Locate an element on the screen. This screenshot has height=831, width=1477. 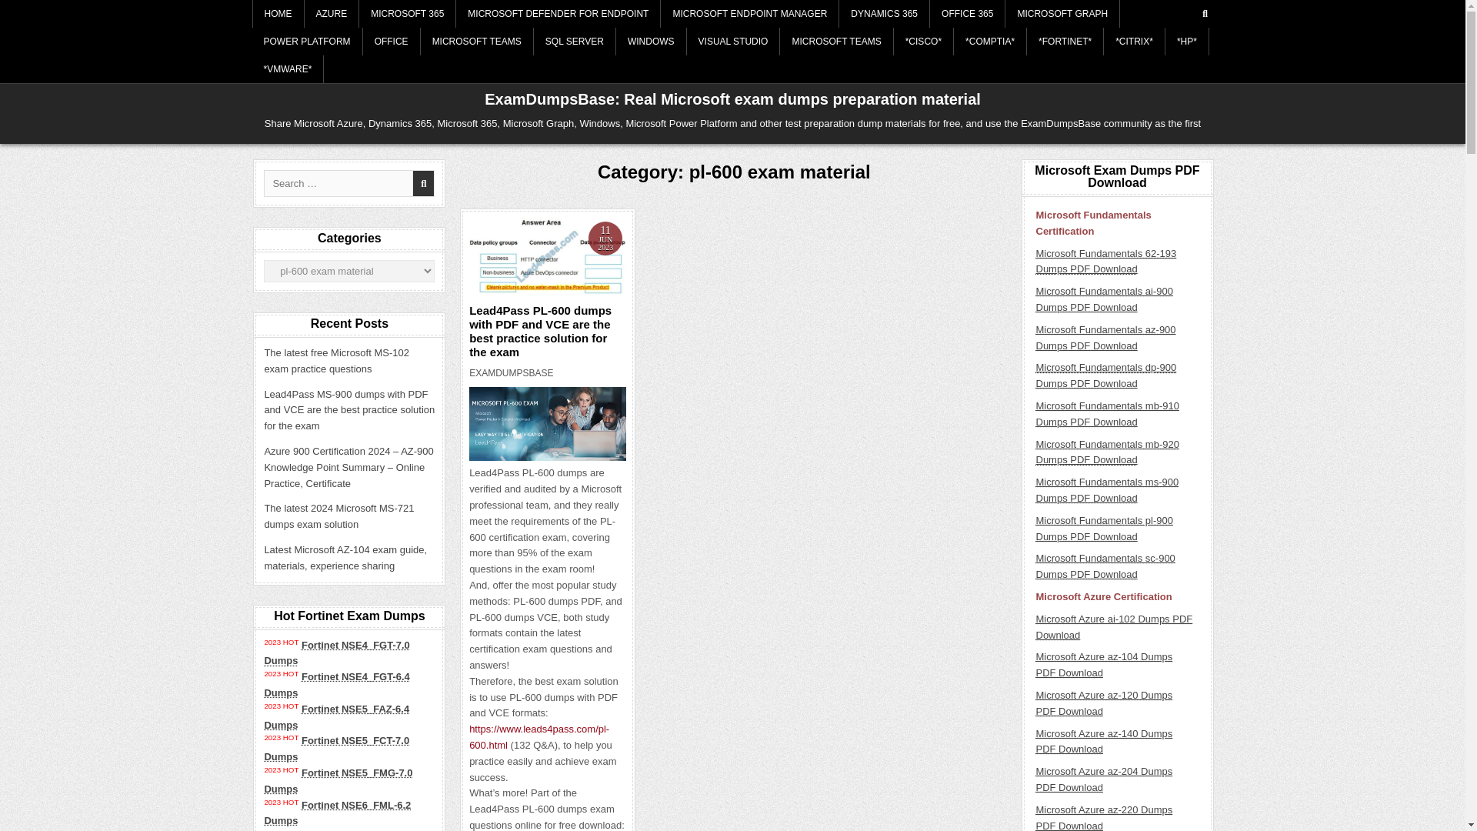
MICROSOFT TEAMS is located at coordinates (836, 42).